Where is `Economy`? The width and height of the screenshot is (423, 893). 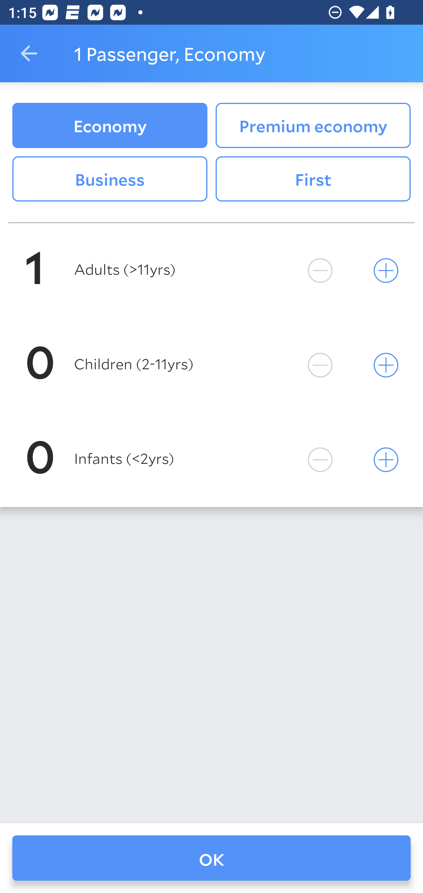
Economy is located at coordinates (110, 125).